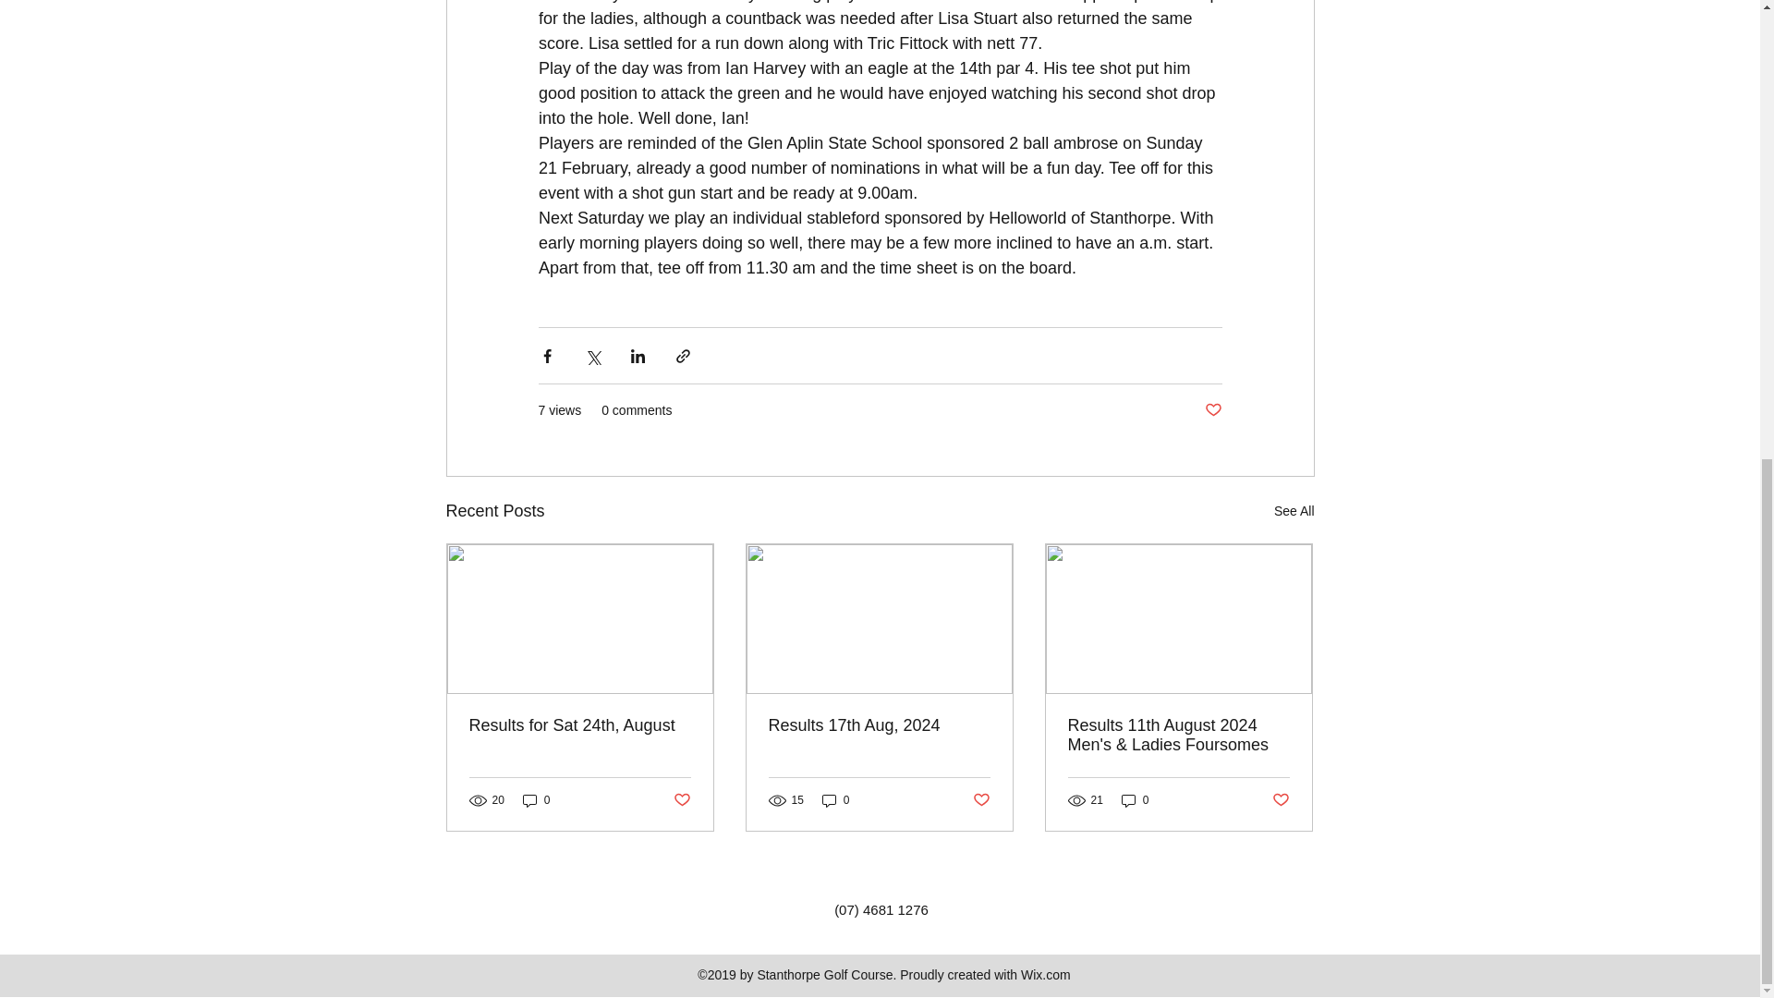  What do you see at coordinates (879, 725) in the screenshot?
I see `Results 17th Aug, 2024` at bounding box center [879, 725].